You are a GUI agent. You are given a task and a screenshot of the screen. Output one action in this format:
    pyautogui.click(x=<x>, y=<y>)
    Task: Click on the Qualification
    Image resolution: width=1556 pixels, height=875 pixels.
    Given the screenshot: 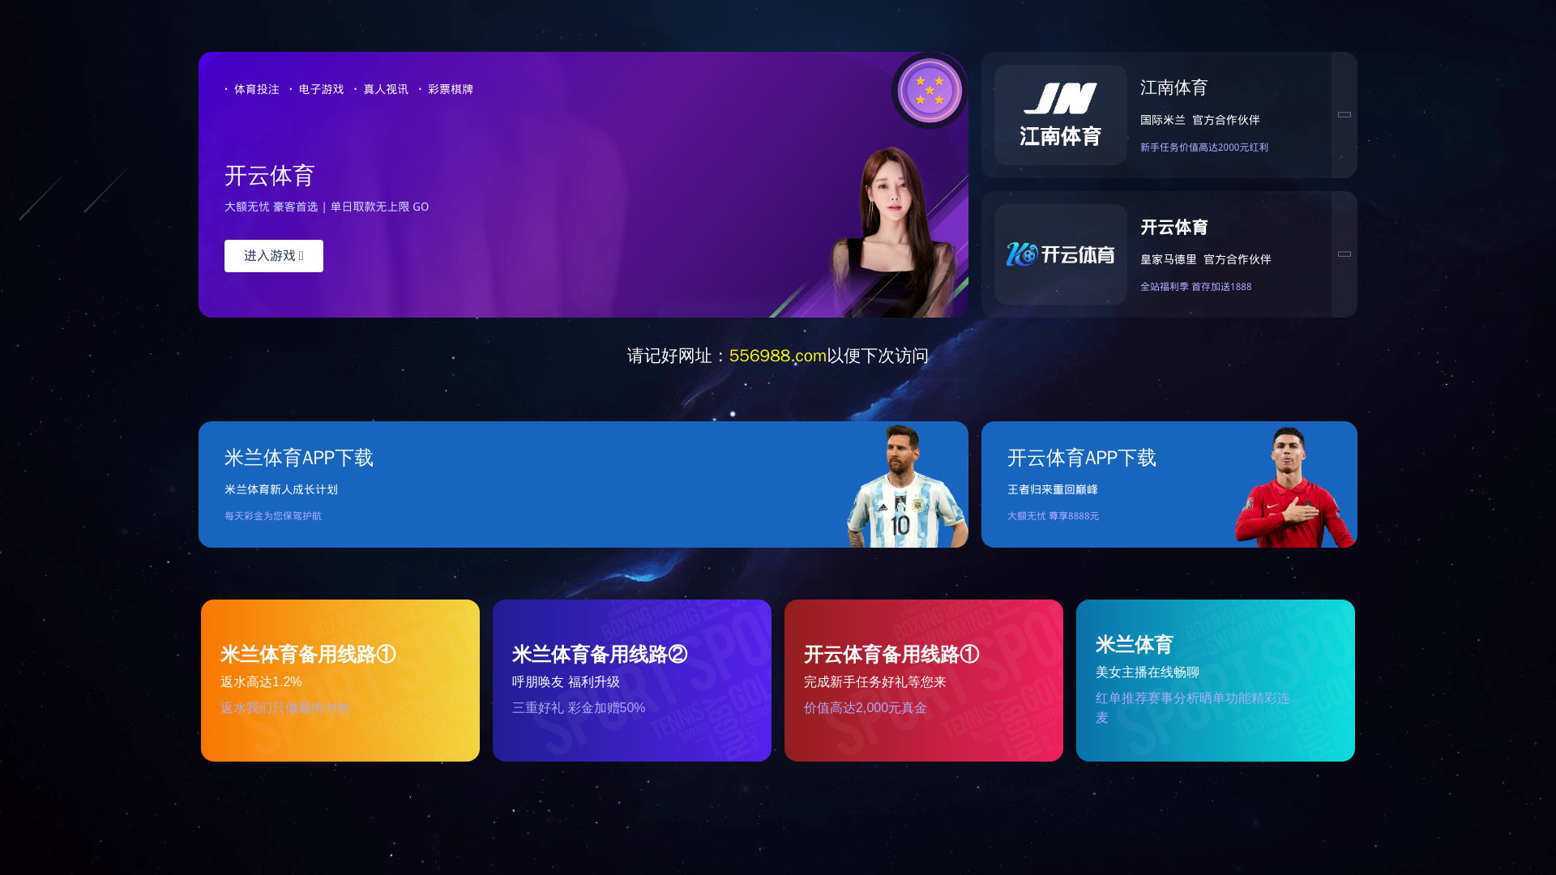 What is the action you would take?
    pyautogui.click(x=81, y=255)
    